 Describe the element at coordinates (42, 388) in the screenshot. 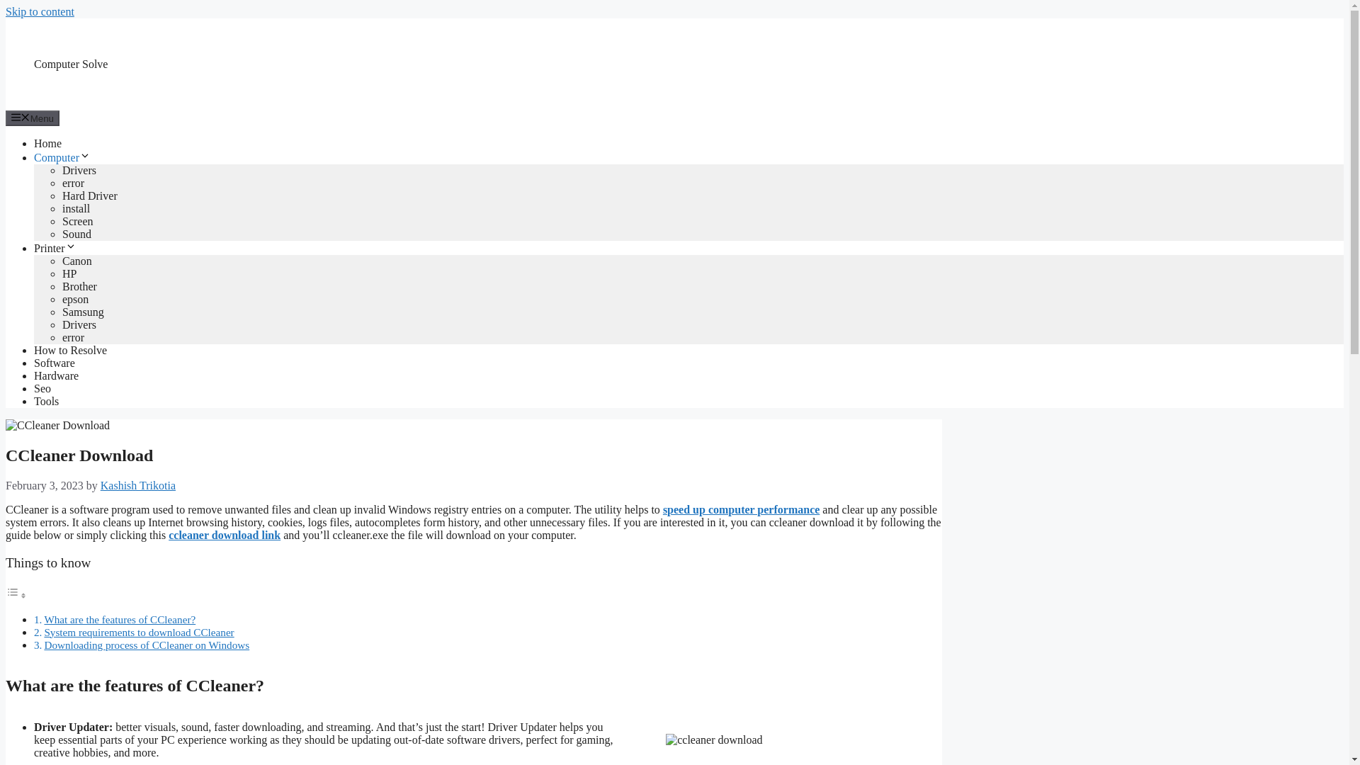

I see `Seo` at that location.